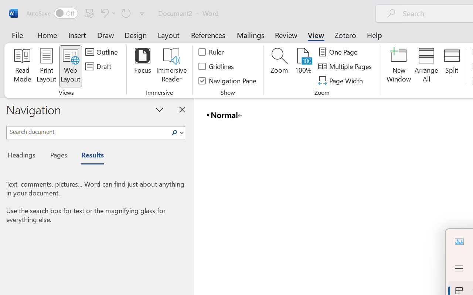 Image resolution: width=473 pixels, height=295 pixels. What do you see at coordinates (78, 35) in the screenshot?
I see `Insert` at bounding box center [78, 35].